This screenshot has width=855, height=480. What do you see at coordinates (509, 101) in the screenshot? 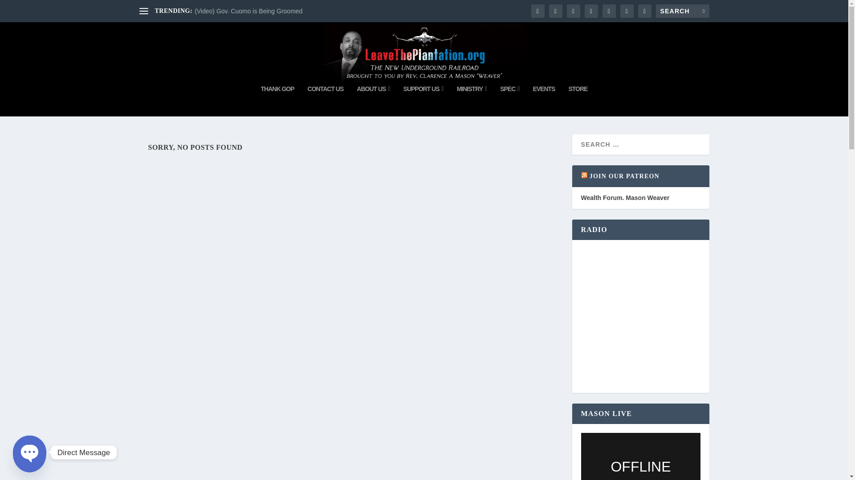
I see `SPEC` at bounding box center [509, 101].